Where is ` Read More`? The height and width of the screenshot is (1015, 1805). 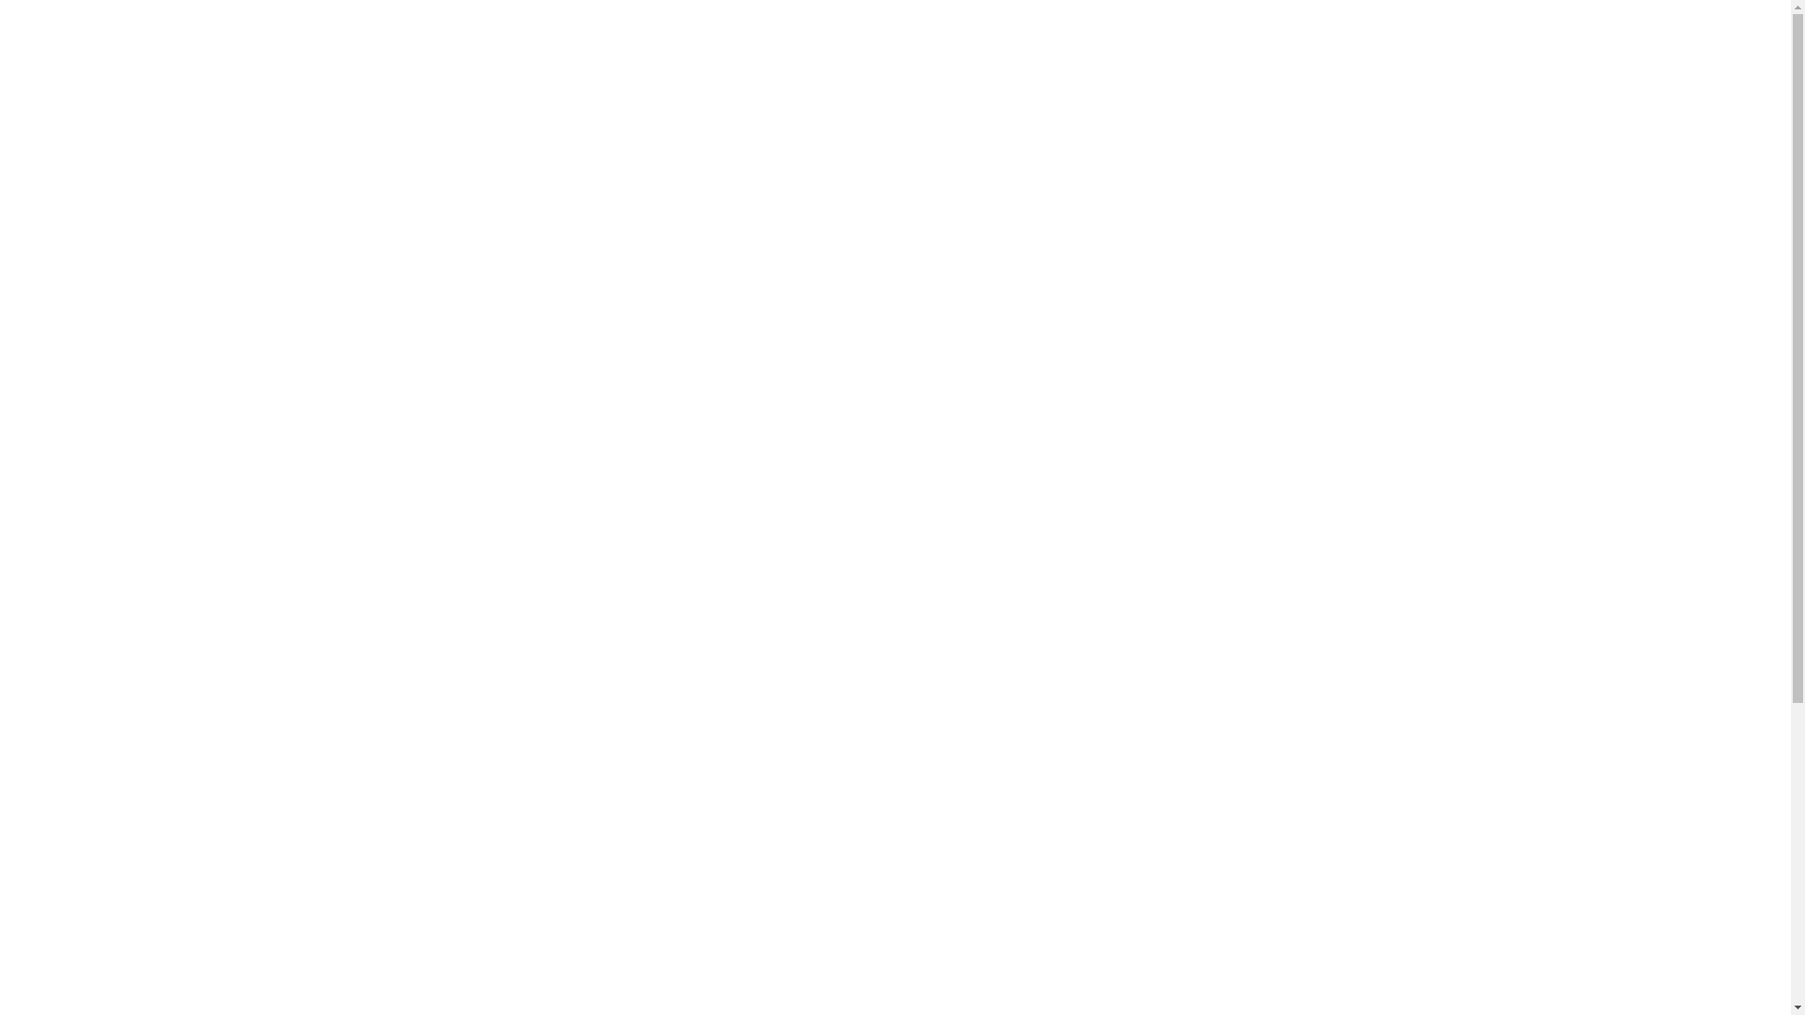
 Read More is located at coordinates (807, 664).